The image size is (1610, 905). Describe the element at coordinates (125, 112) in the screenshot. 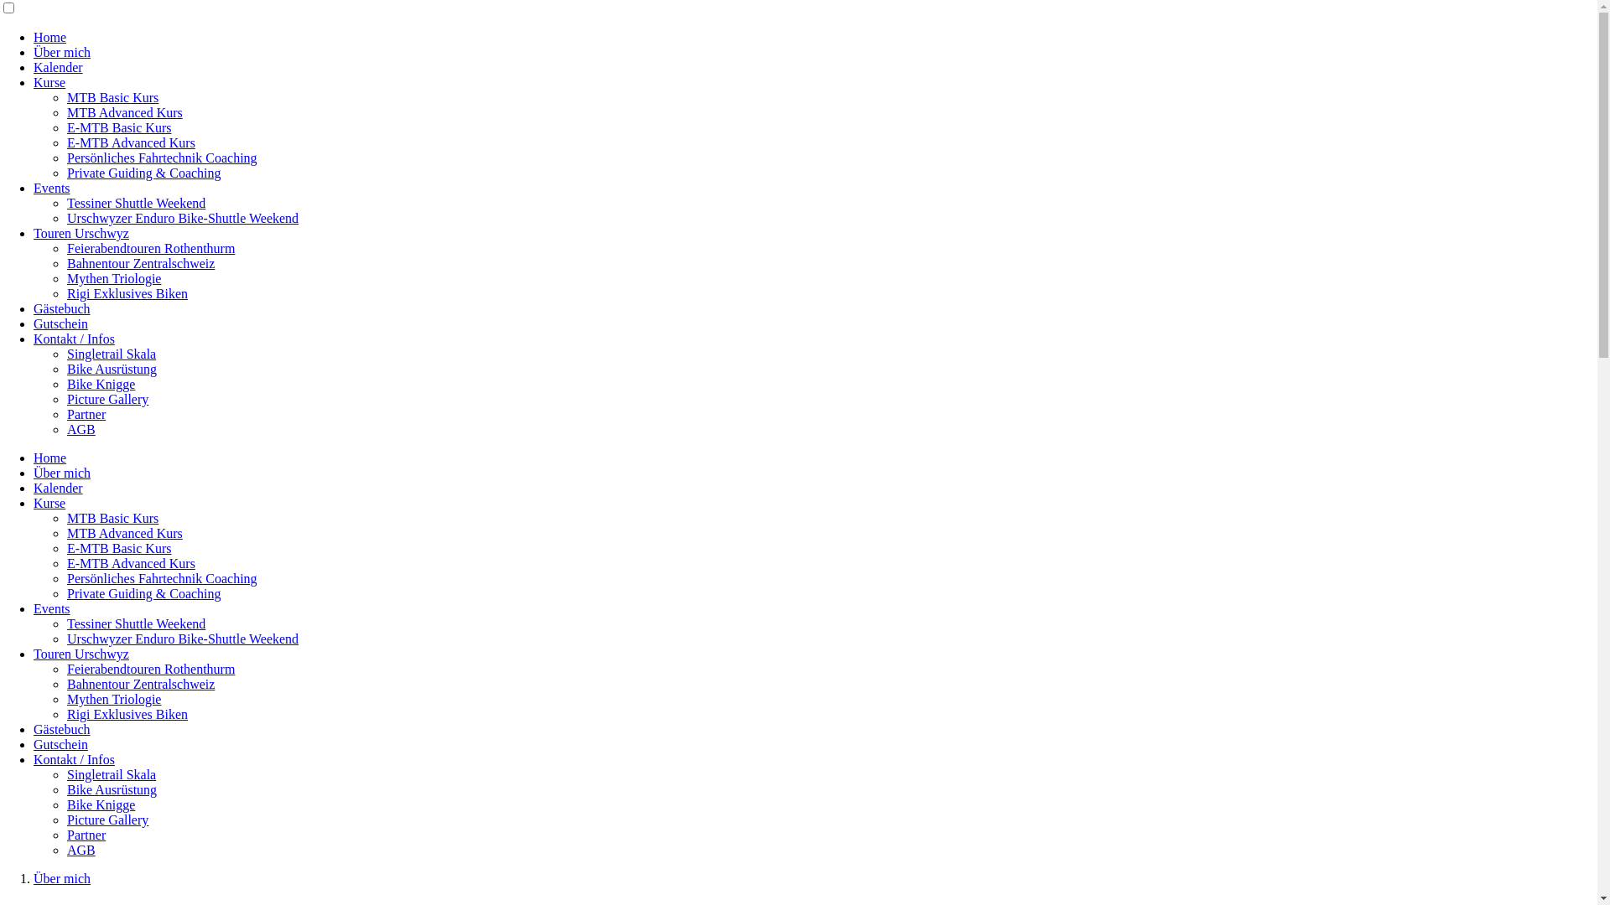

I see `MTB Advanced Kurs` at that location.